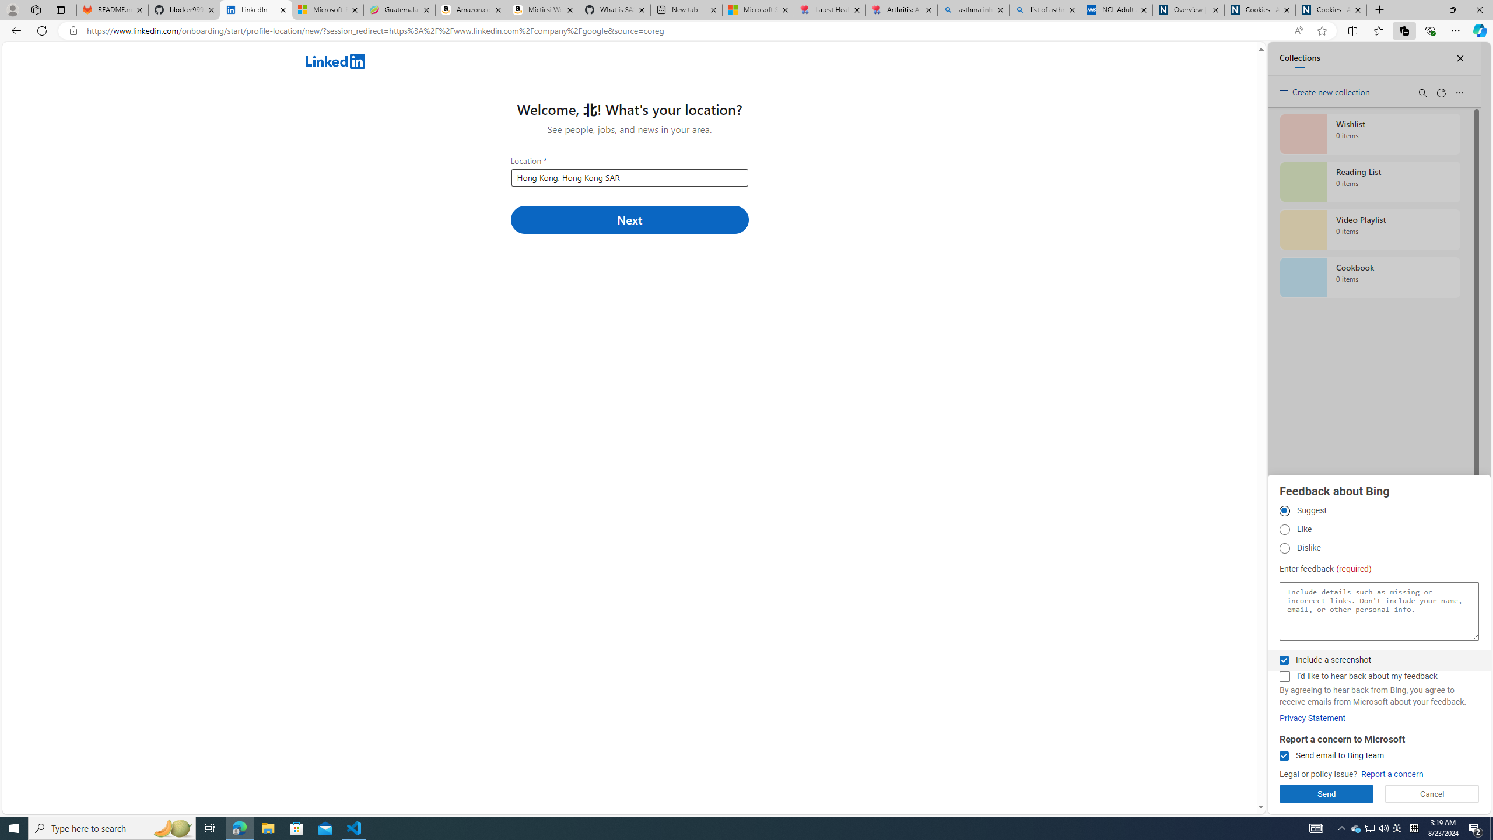 The image size is (1493, 840). What do you see at coordinates (1326, 794) in the screenshot?
I see `Send` at bounding box center [1326, 794].